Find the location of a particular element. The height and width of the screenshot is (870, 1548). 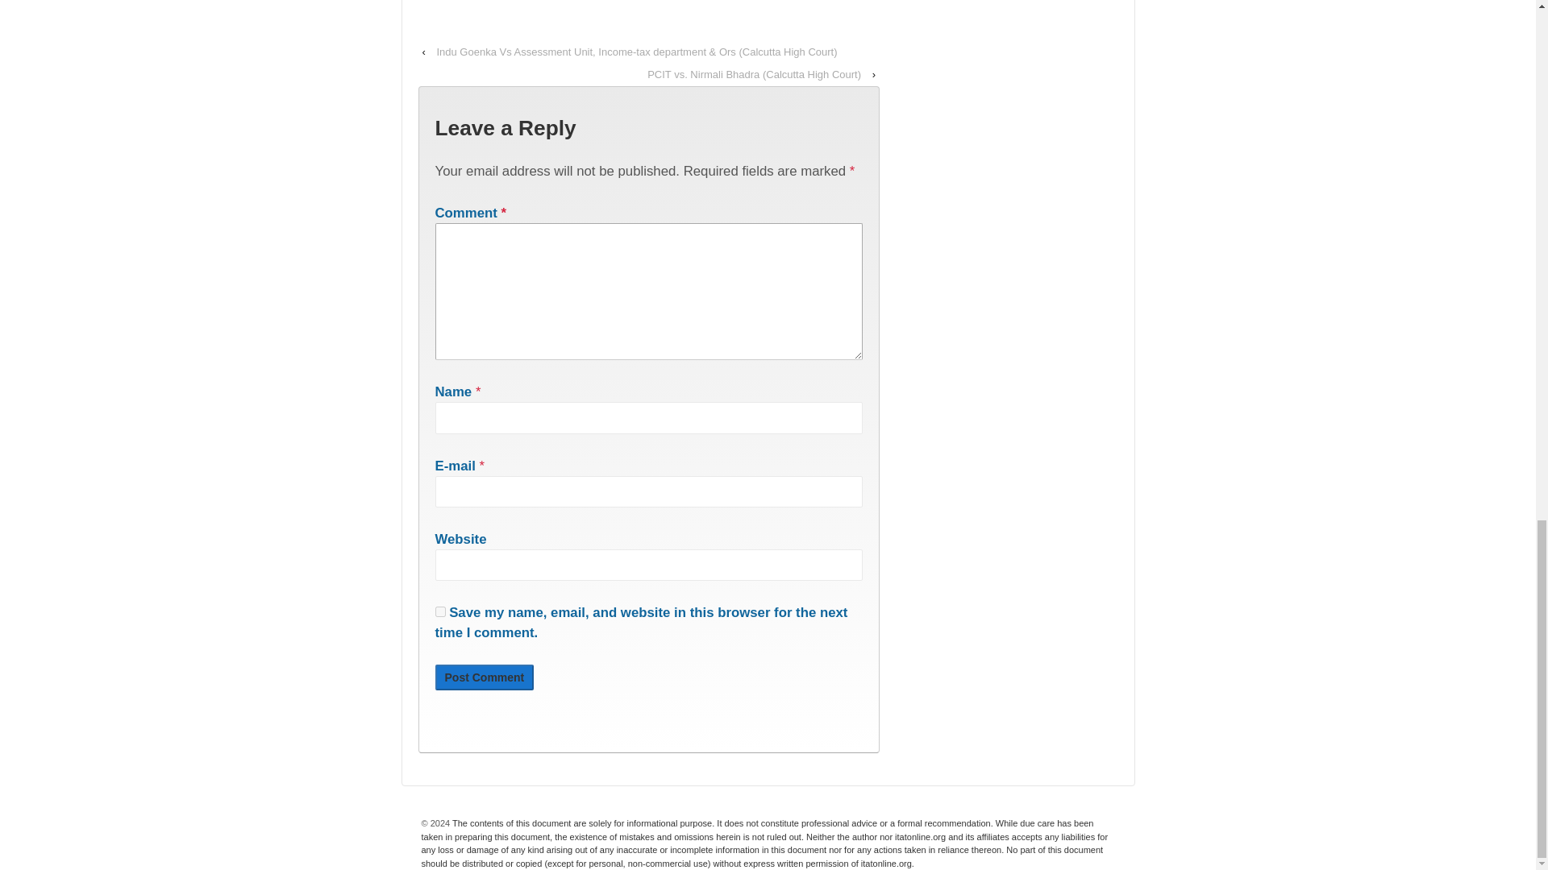

yes is located at coordinates (440, 611).